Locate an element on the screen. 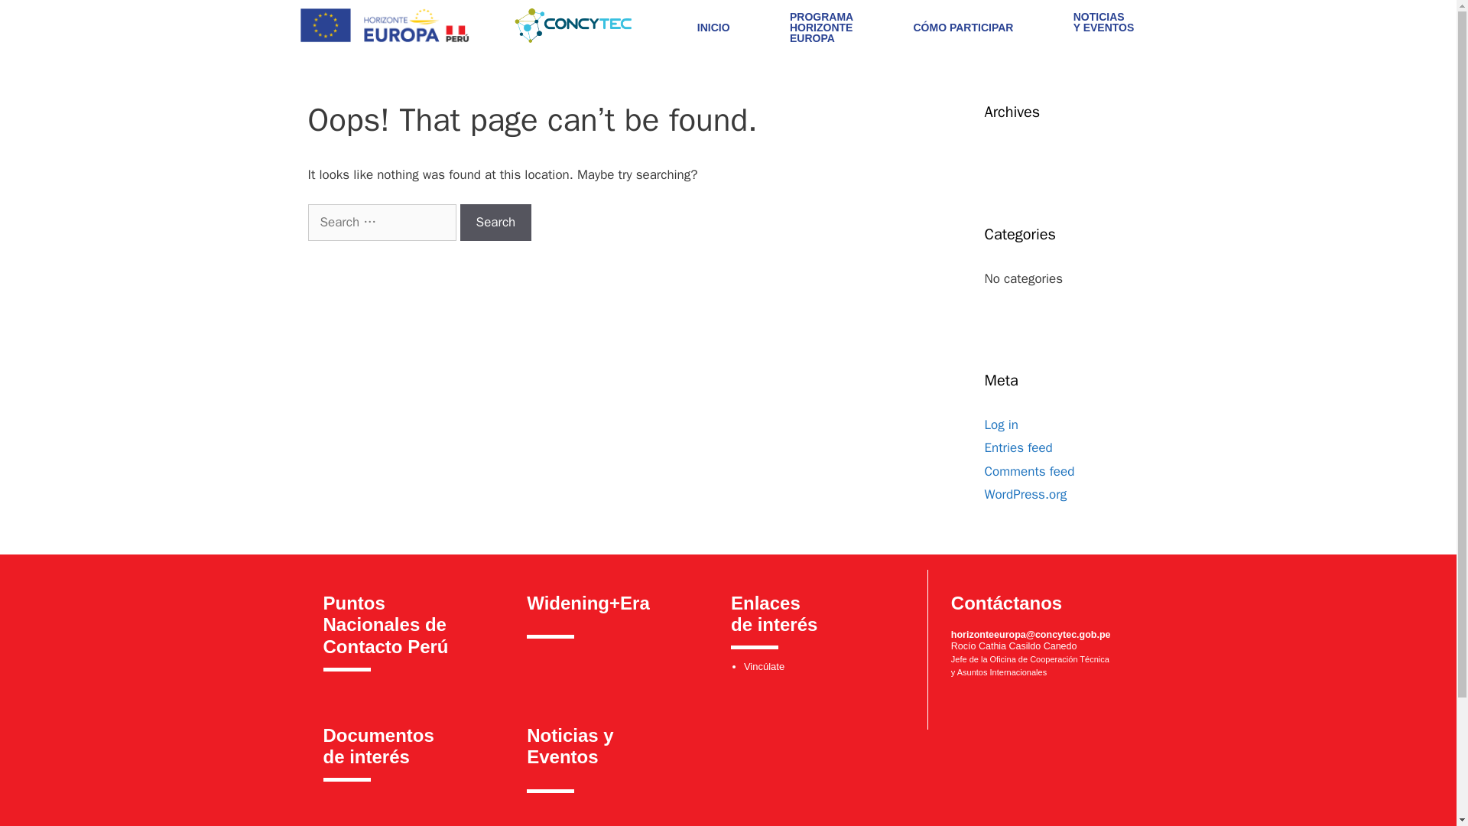  WordPress.org is located at coordinates (381, 222).